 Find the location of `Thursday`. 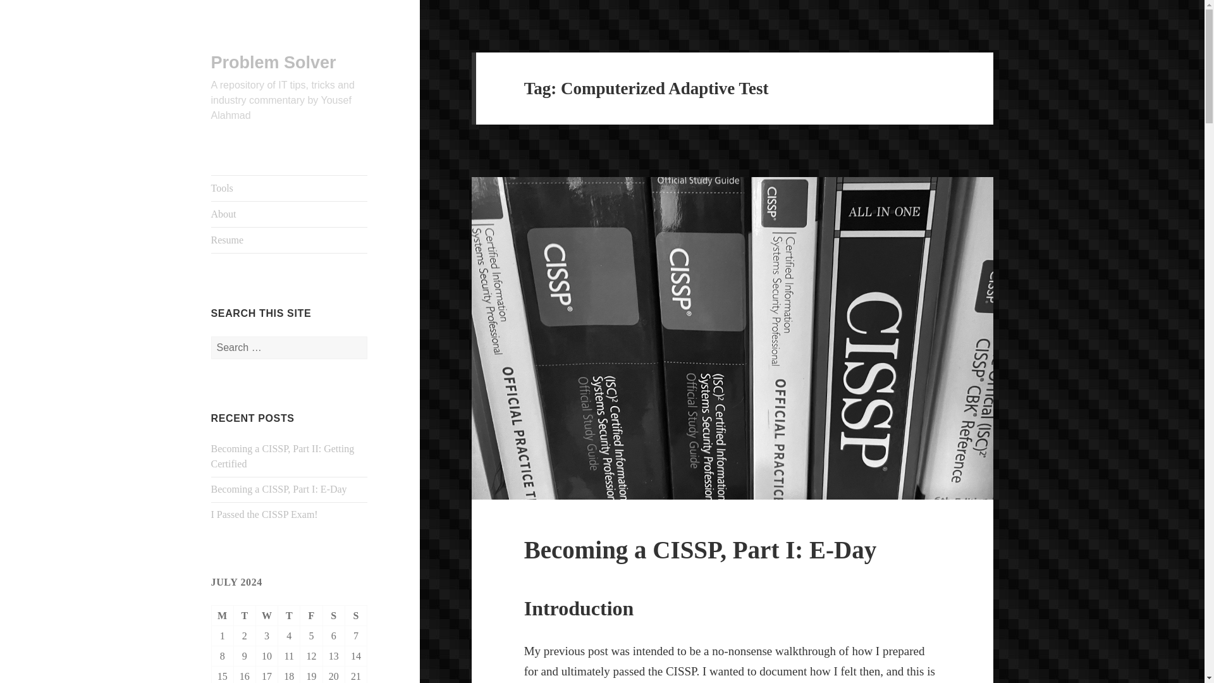

Thursday is located at coordinates (288, 616).